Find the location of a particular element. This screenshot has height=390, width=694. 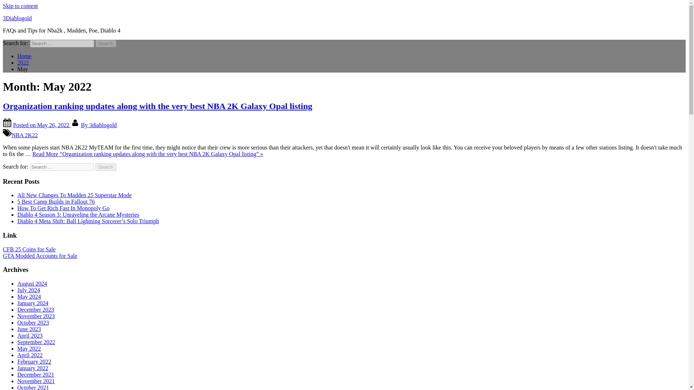

December 2023 is located at coordinates (35, 309).